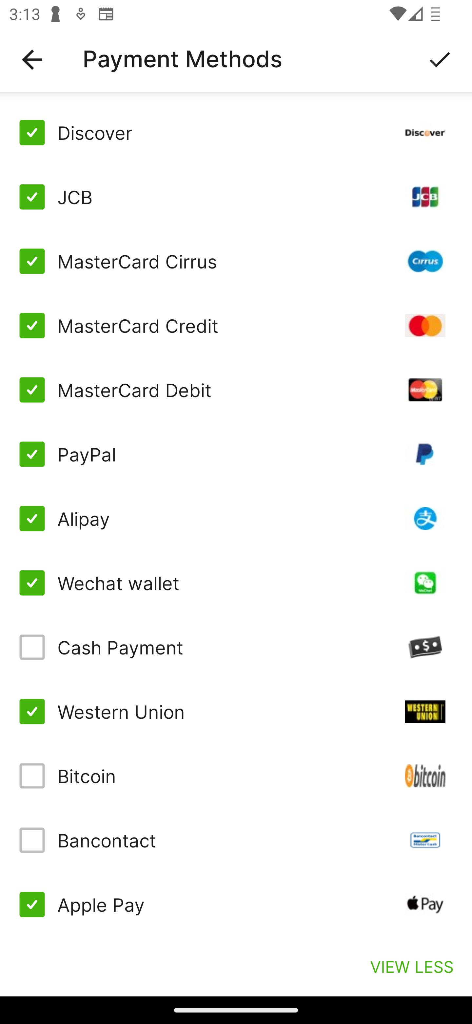  I want to click on MasterCard Cirrus, so click(236, 261).